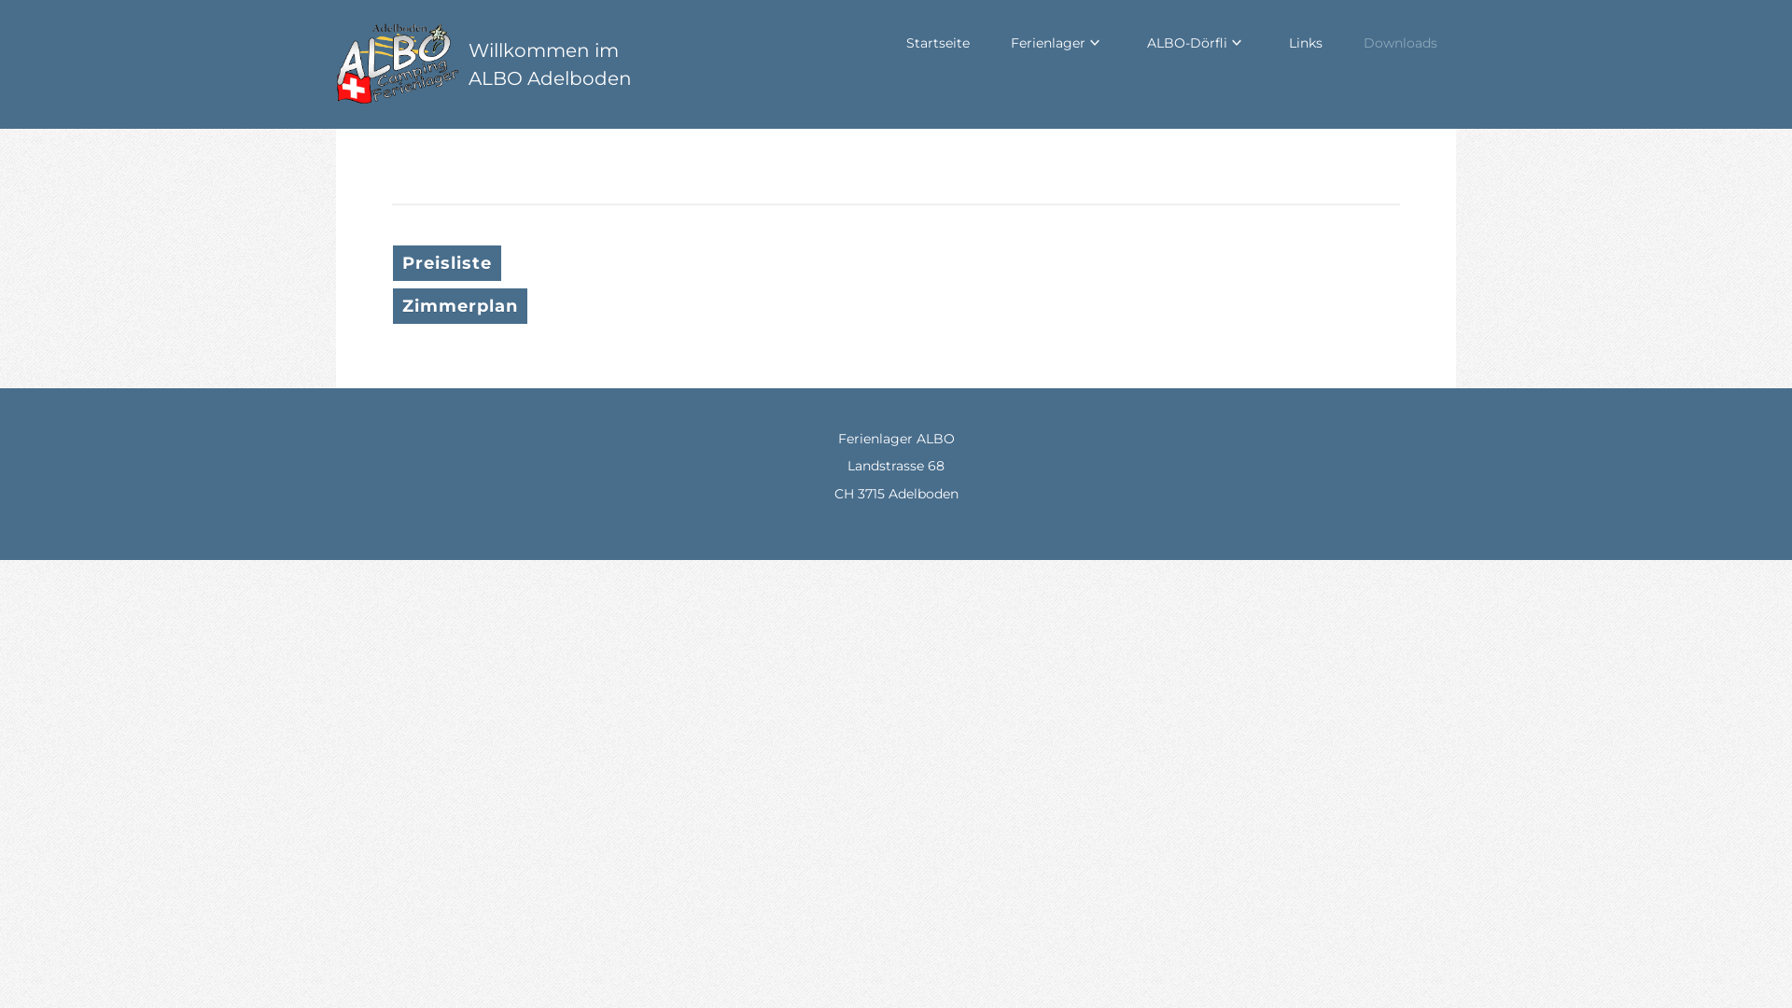 This screenshot has width=1792, height=1008. What do you see at coordinates (460, 306) in the screenshot?
I see `Zimmerplan` at bounding box center [460, 306].